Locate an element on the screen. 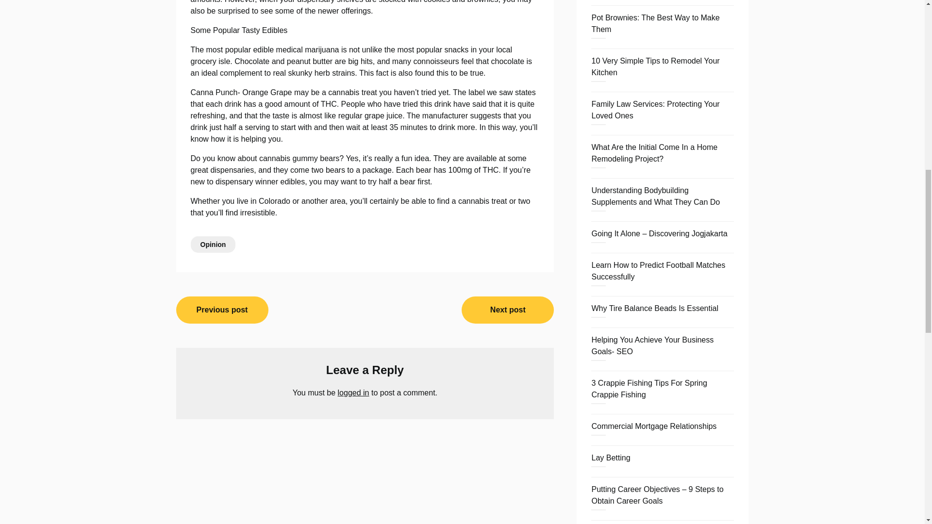 This screenshot has height=524, width=932. Previous post is located at coordinates (222, 310).